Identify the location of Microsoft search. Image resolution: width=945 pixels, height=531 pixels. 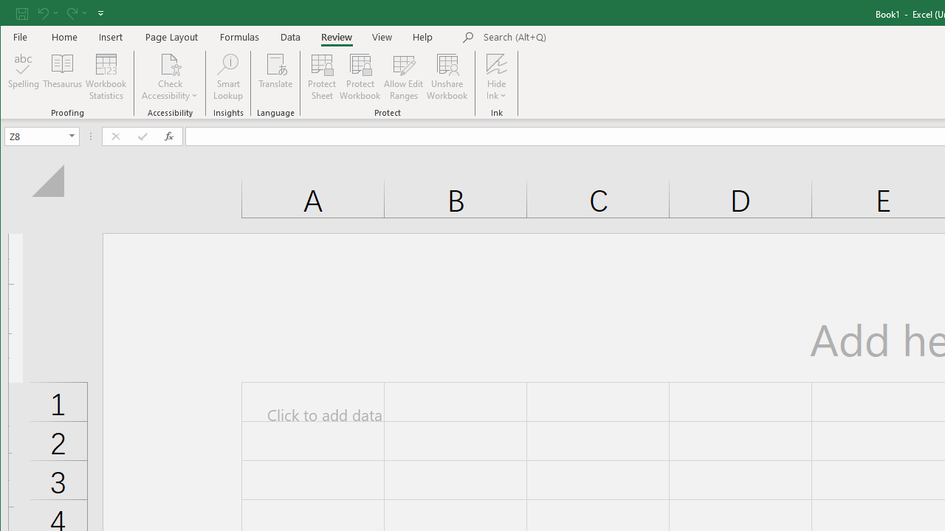
(586, 38).